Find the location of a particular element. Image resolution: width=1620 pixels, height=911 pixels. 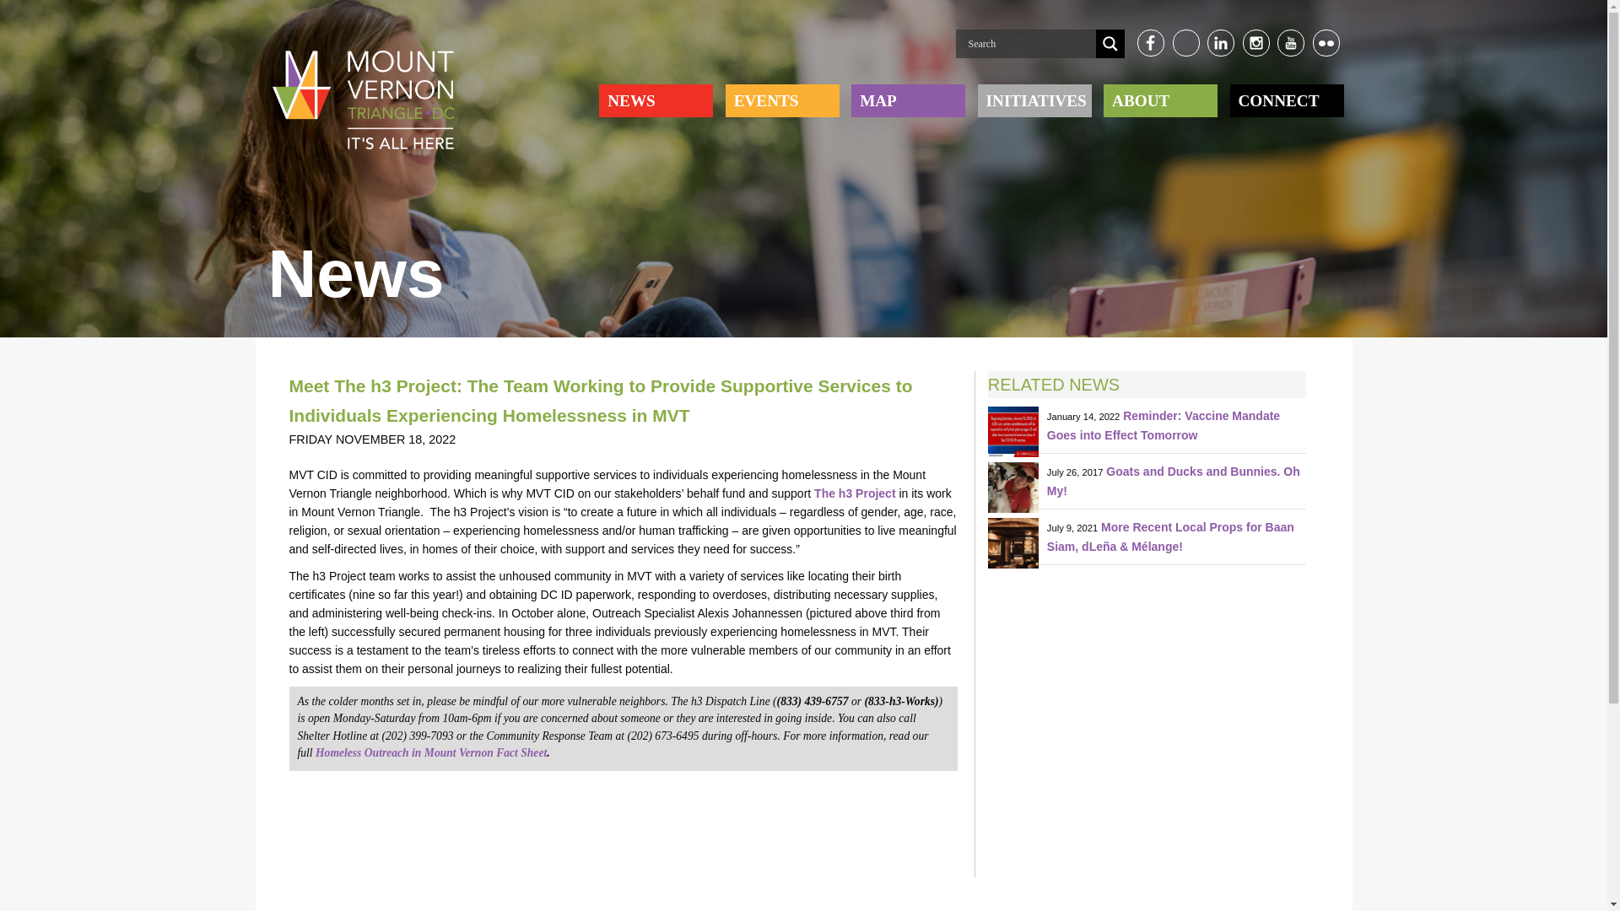

fb is located at coordinates (1151, 42).